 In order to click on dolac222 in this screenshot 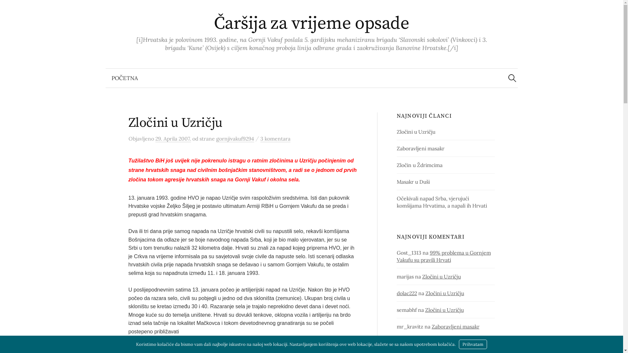, I will do `click(407, 293)`.